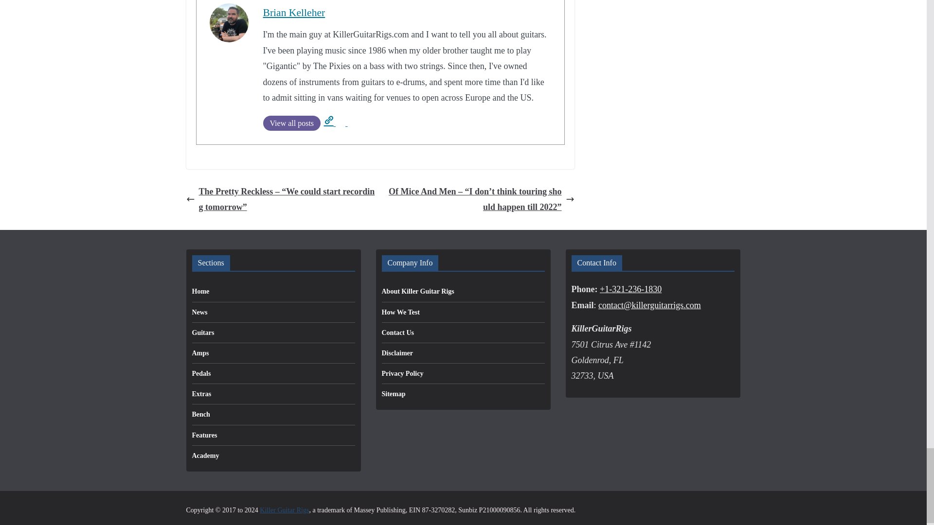 Image resolution: width=934 pixels, height=525 pixels. What do you see at coordinates (284, 510) in the screenshot?
I see `Killer Guitar Rigs` at bounding box center [284, 510].